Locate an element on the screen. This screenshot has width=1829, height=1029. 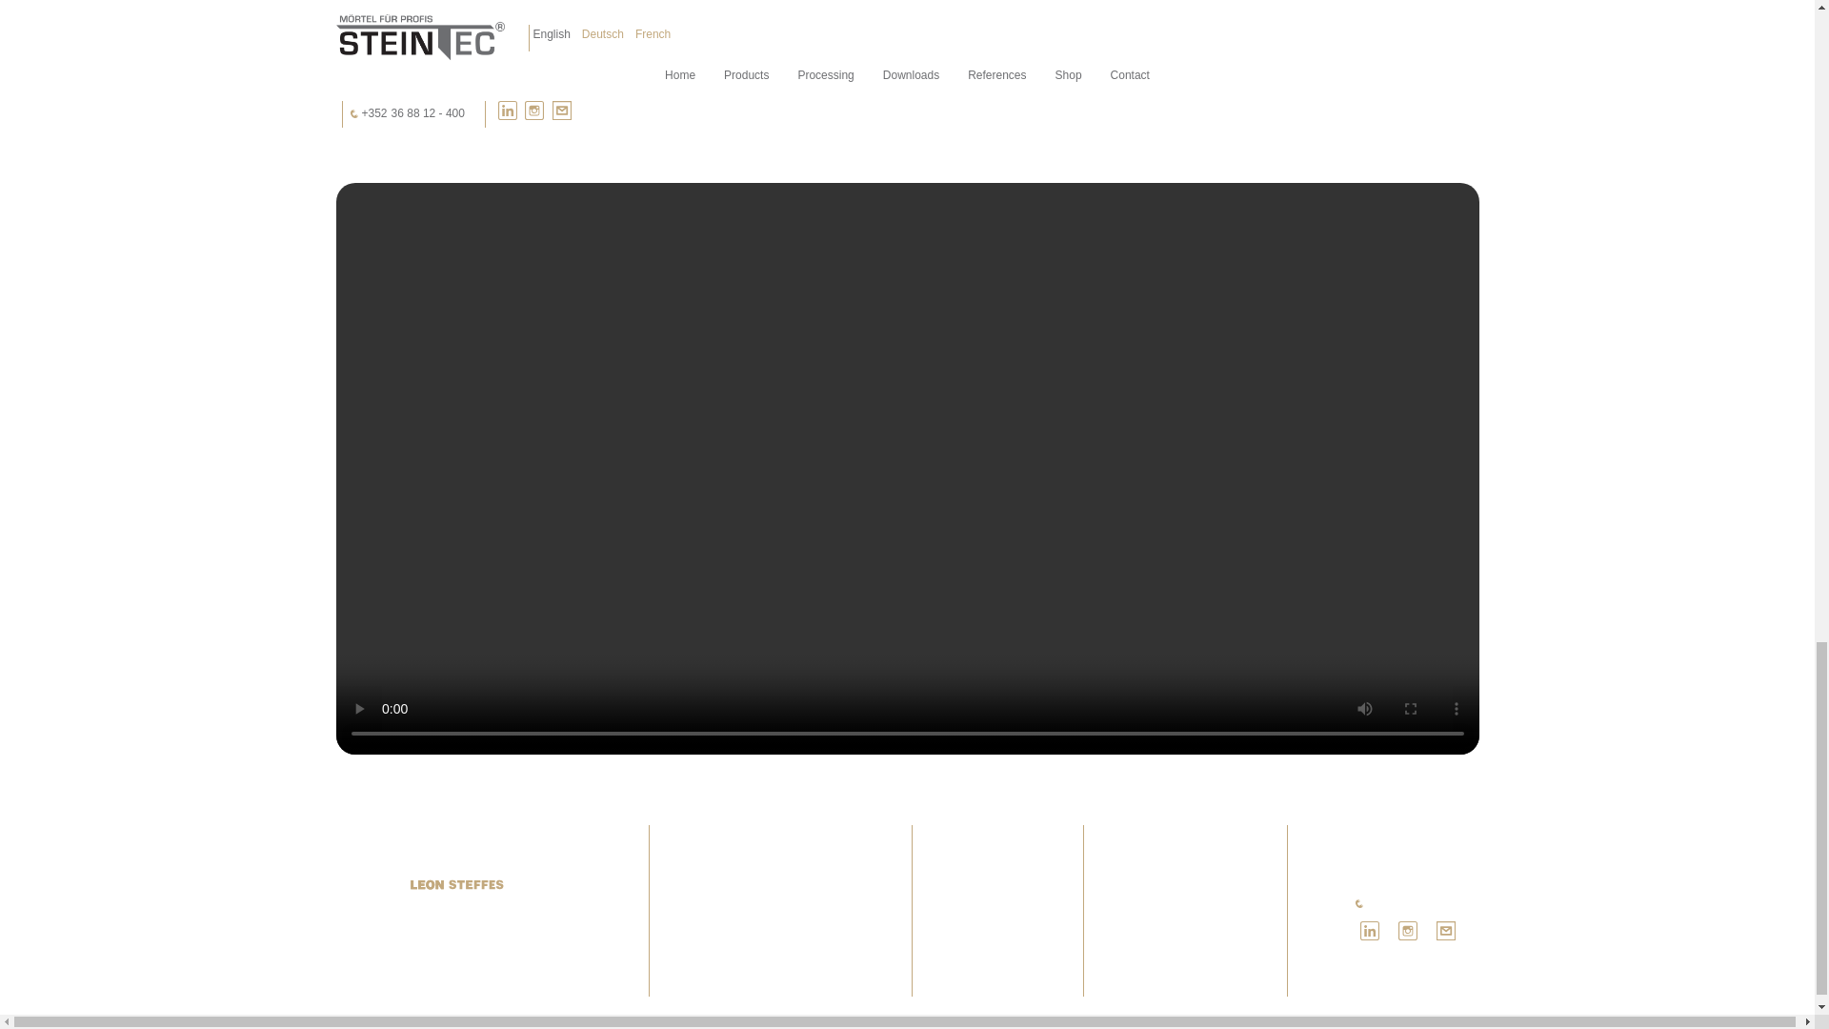
Bedding Mortar BM 04 is located at coordinates (753, 859).